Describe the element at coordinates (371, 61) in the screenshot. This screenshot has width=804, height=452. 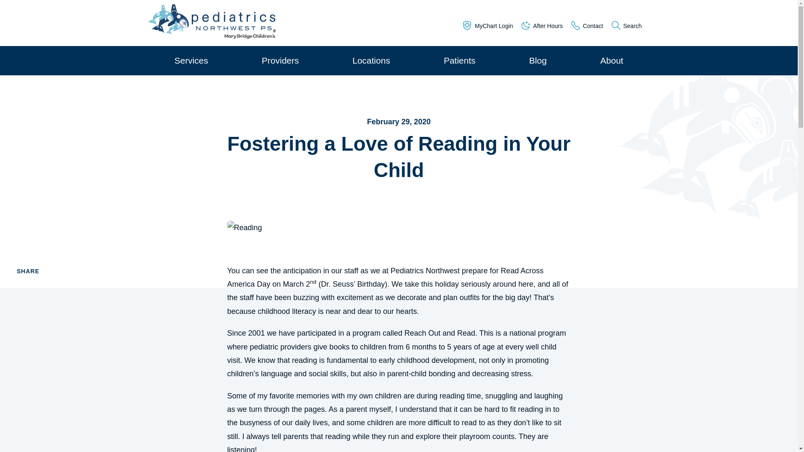
I see `Locations` at that location.